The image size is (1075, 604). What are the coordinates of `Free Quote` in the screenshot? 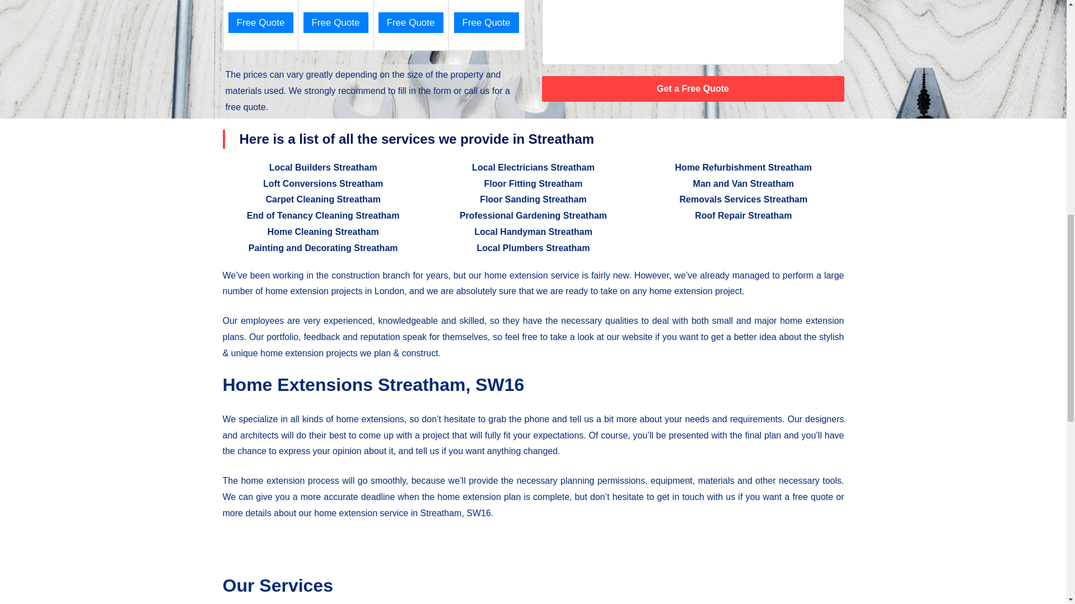 It's located at (486, 22).